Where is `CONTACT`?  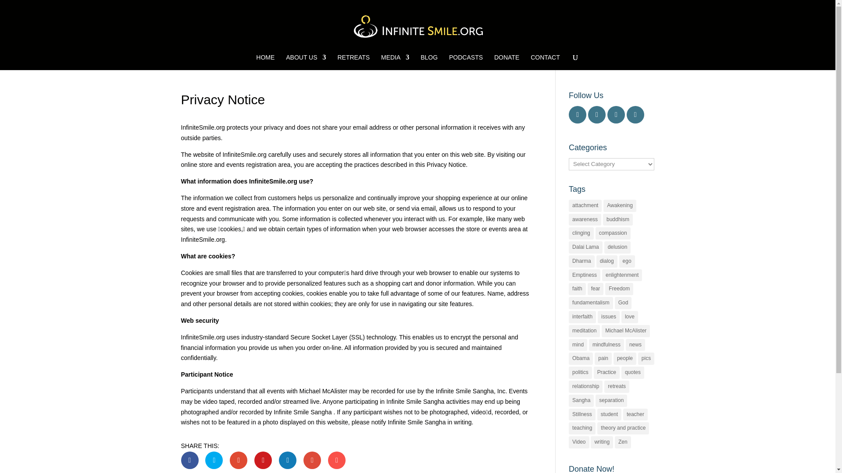 CONTACT is located at coordinates (545, 62).